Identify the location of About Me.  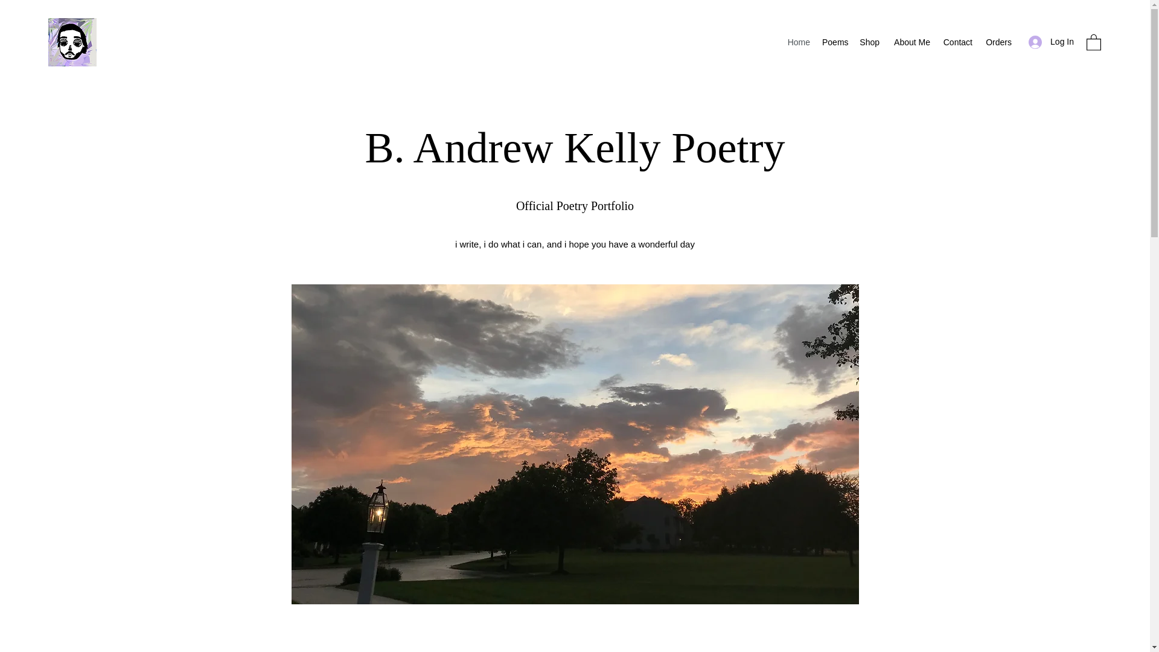
(910, 42).